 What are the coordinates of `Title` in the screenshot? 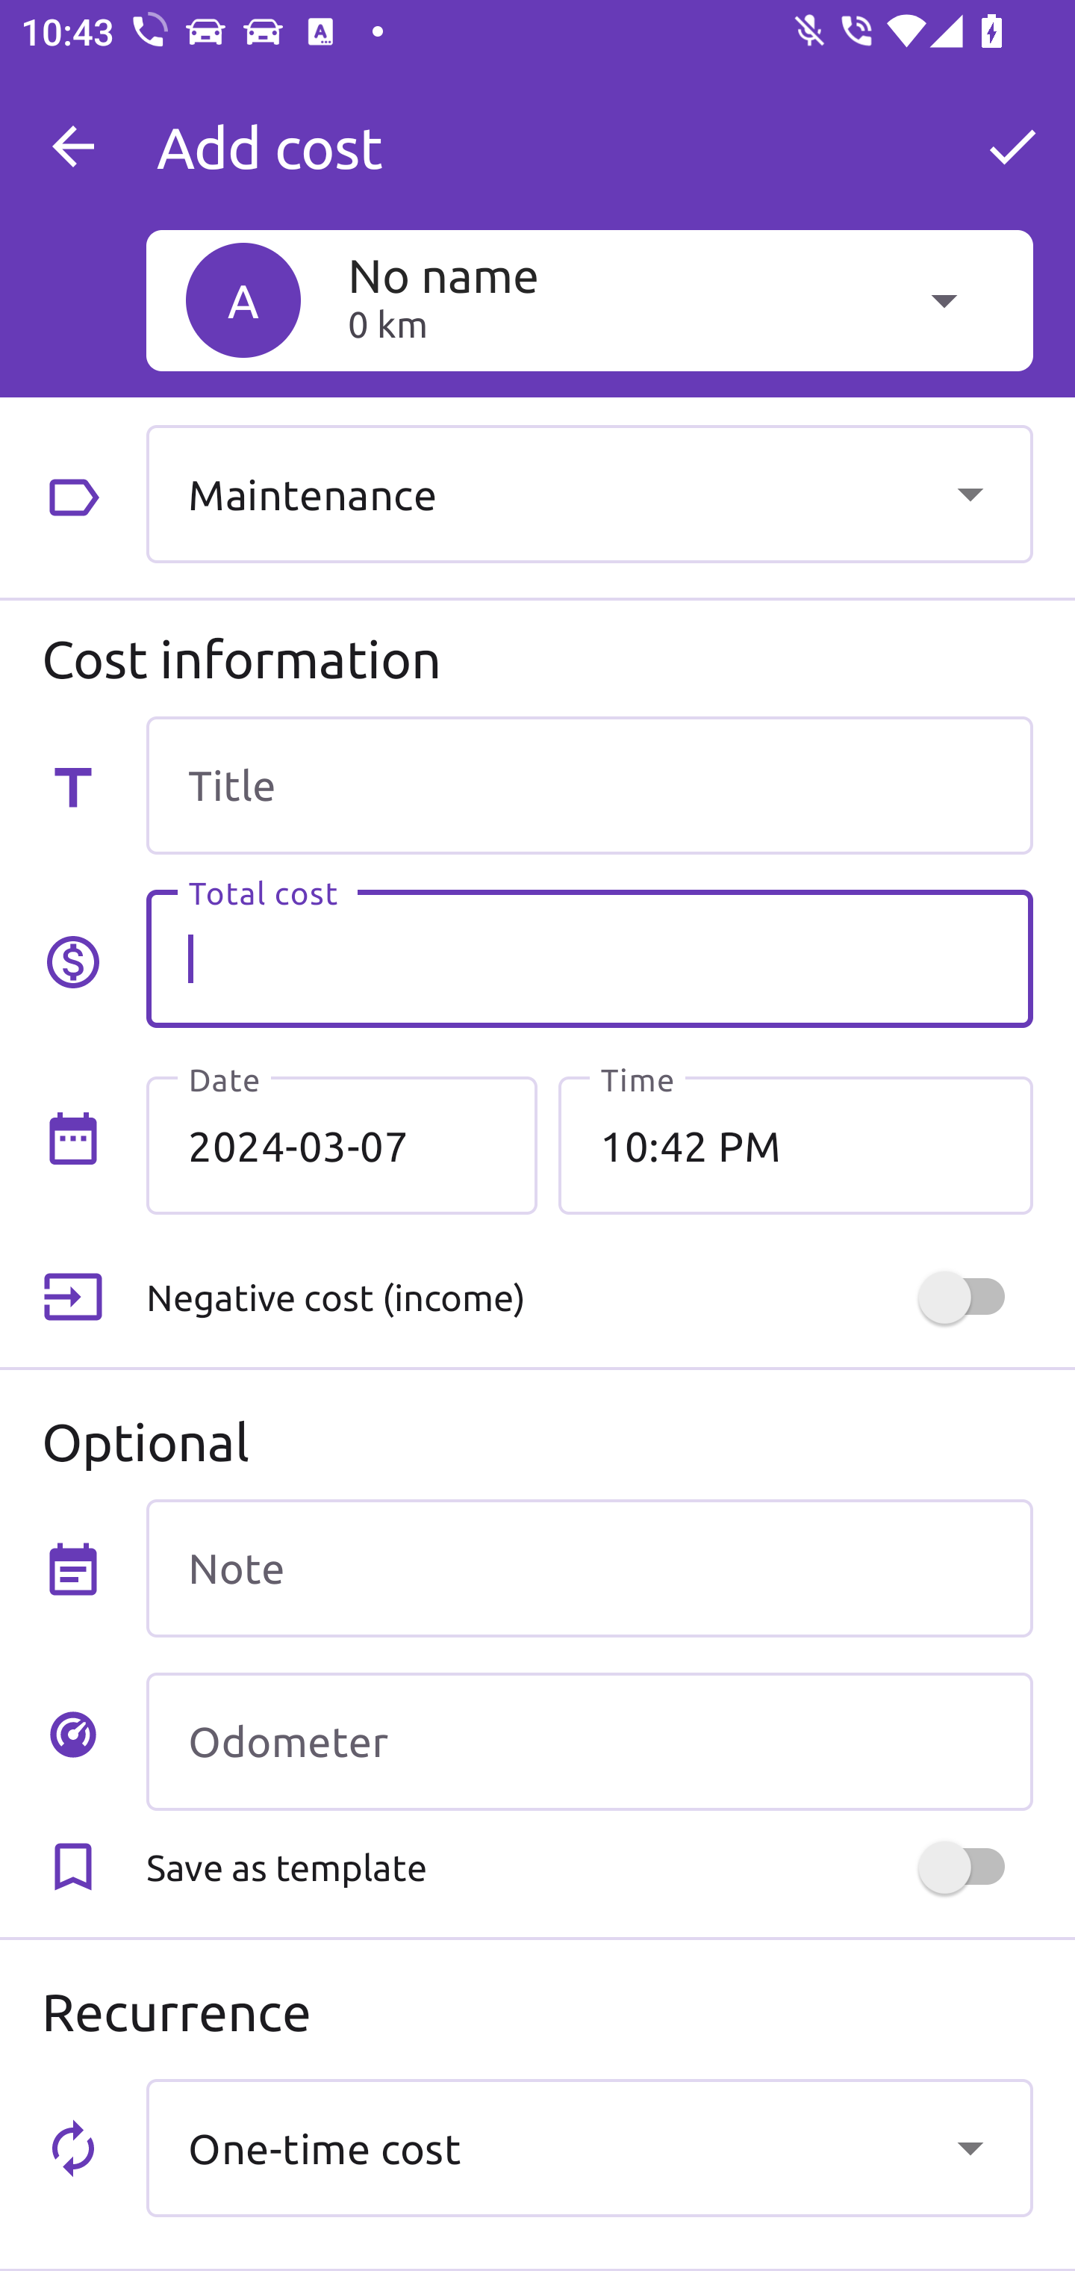 It's located at (589, 784).